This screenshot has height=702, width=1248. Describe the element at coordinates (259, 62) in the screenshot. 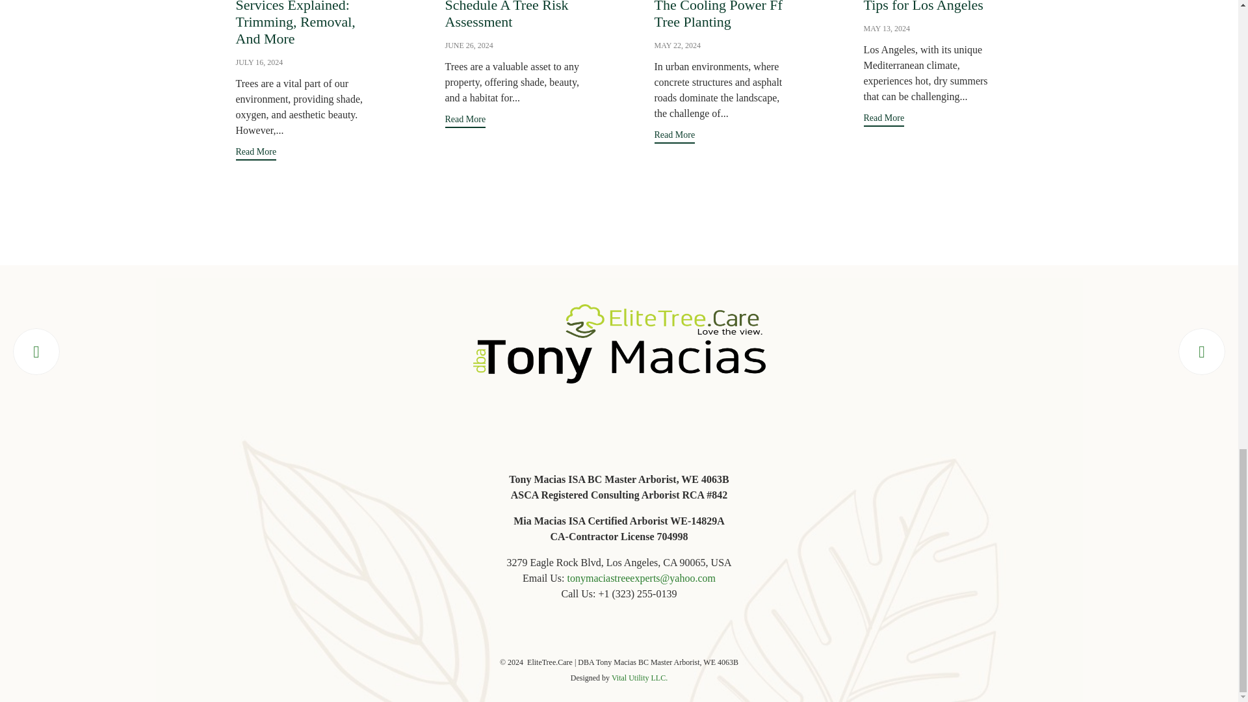

I see `JULY 16, 2024` at that location.